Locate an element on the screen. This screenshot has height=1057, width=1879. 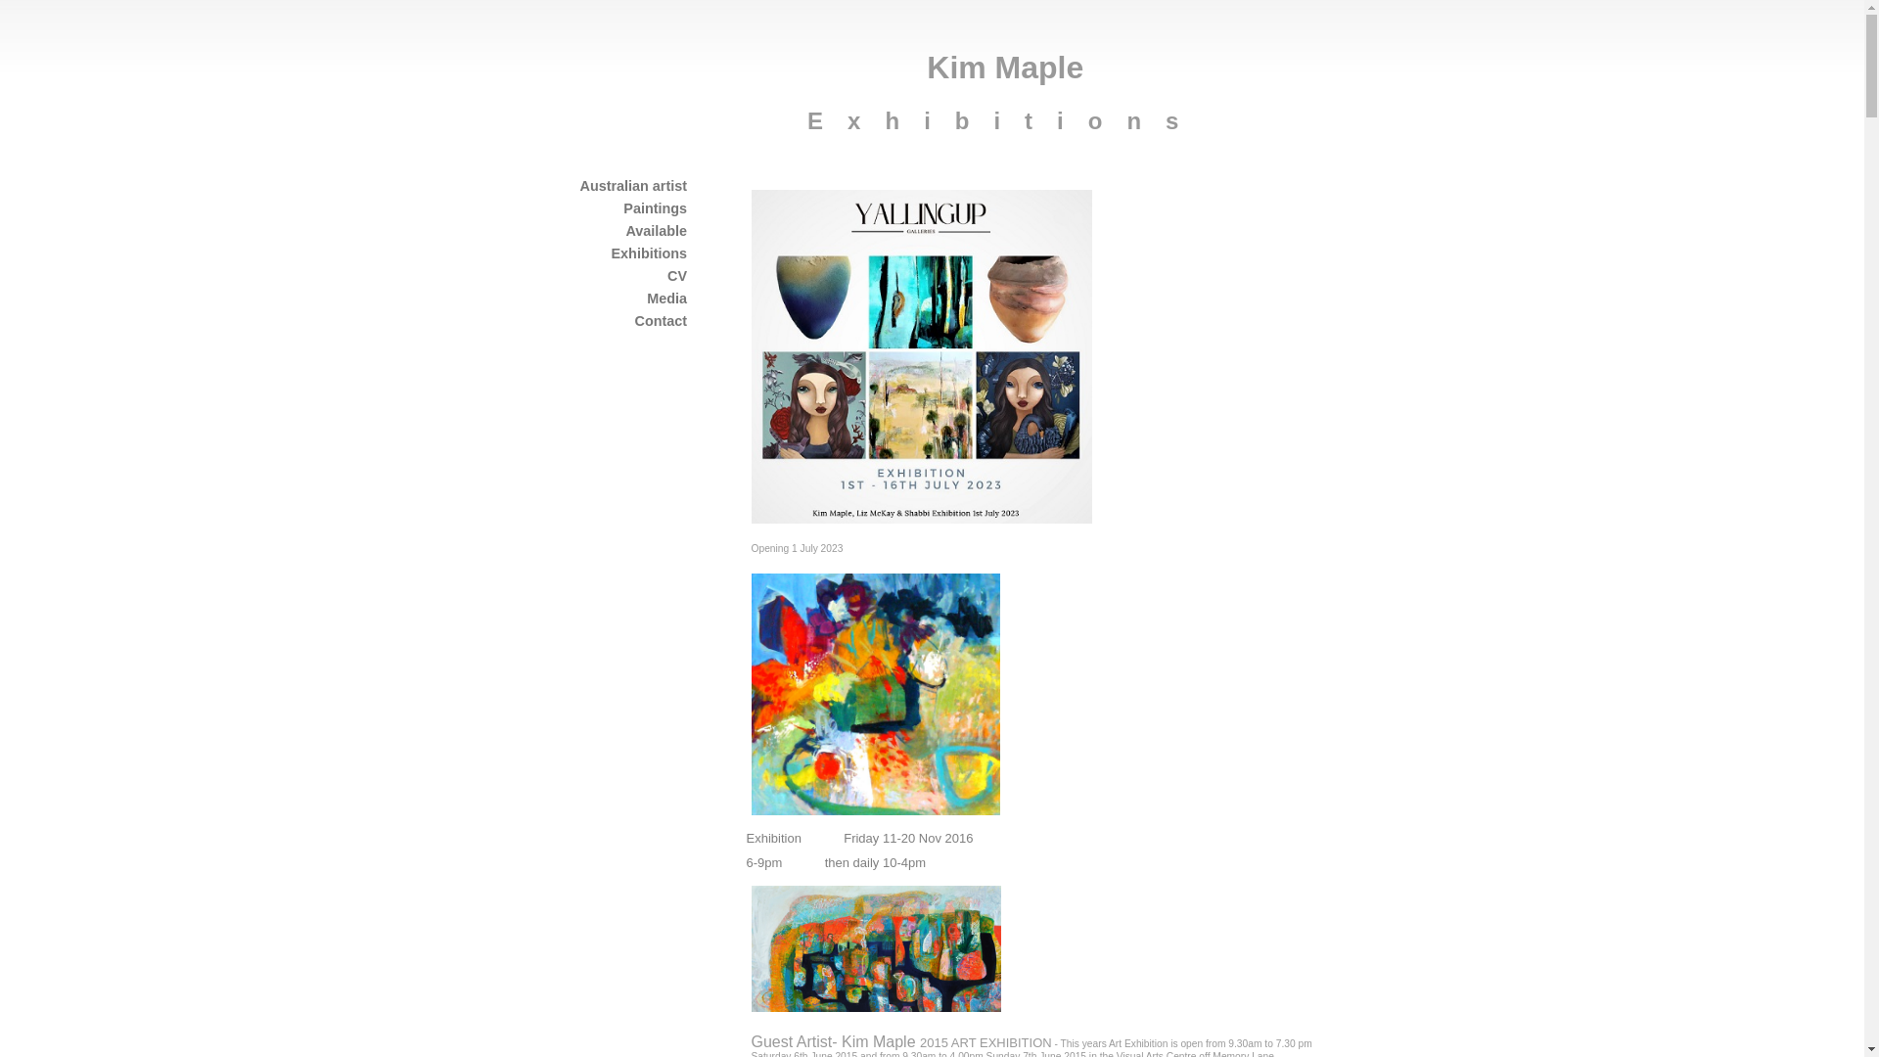
CV is located at coordinates (677, 276).